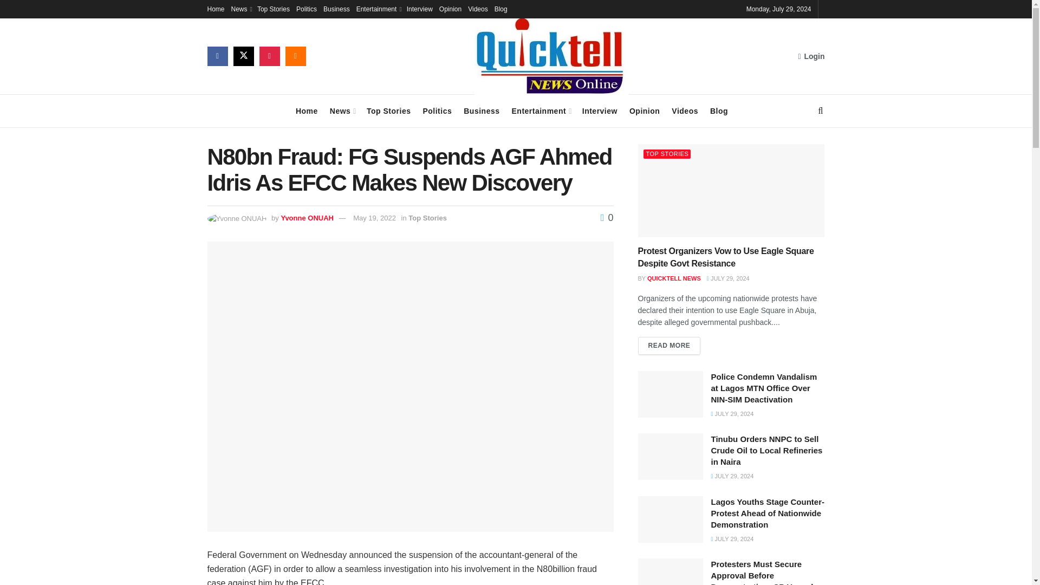 This screenshot has width=1040, height=585. Describe the element at coordinates (478, 9) in the screenshot. I see `Videos` at that location.